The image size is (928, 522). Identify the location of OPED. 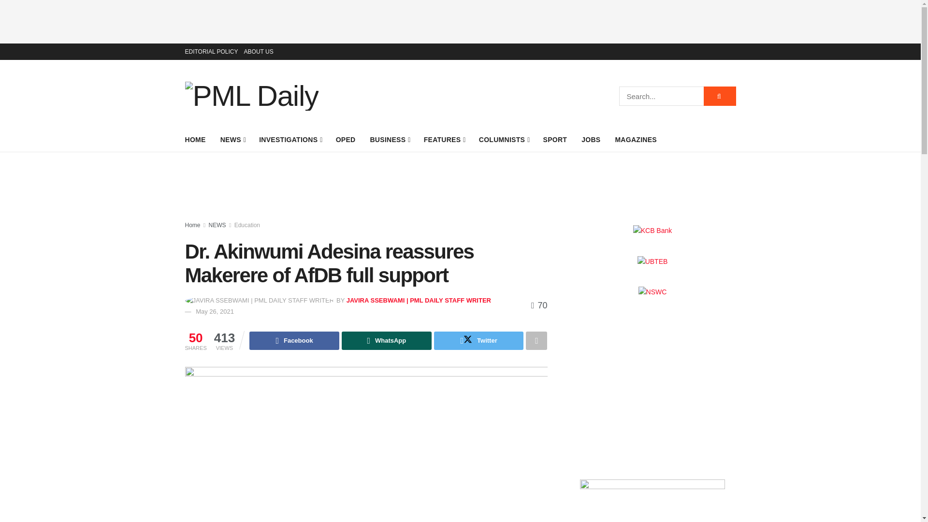
(346, 140).